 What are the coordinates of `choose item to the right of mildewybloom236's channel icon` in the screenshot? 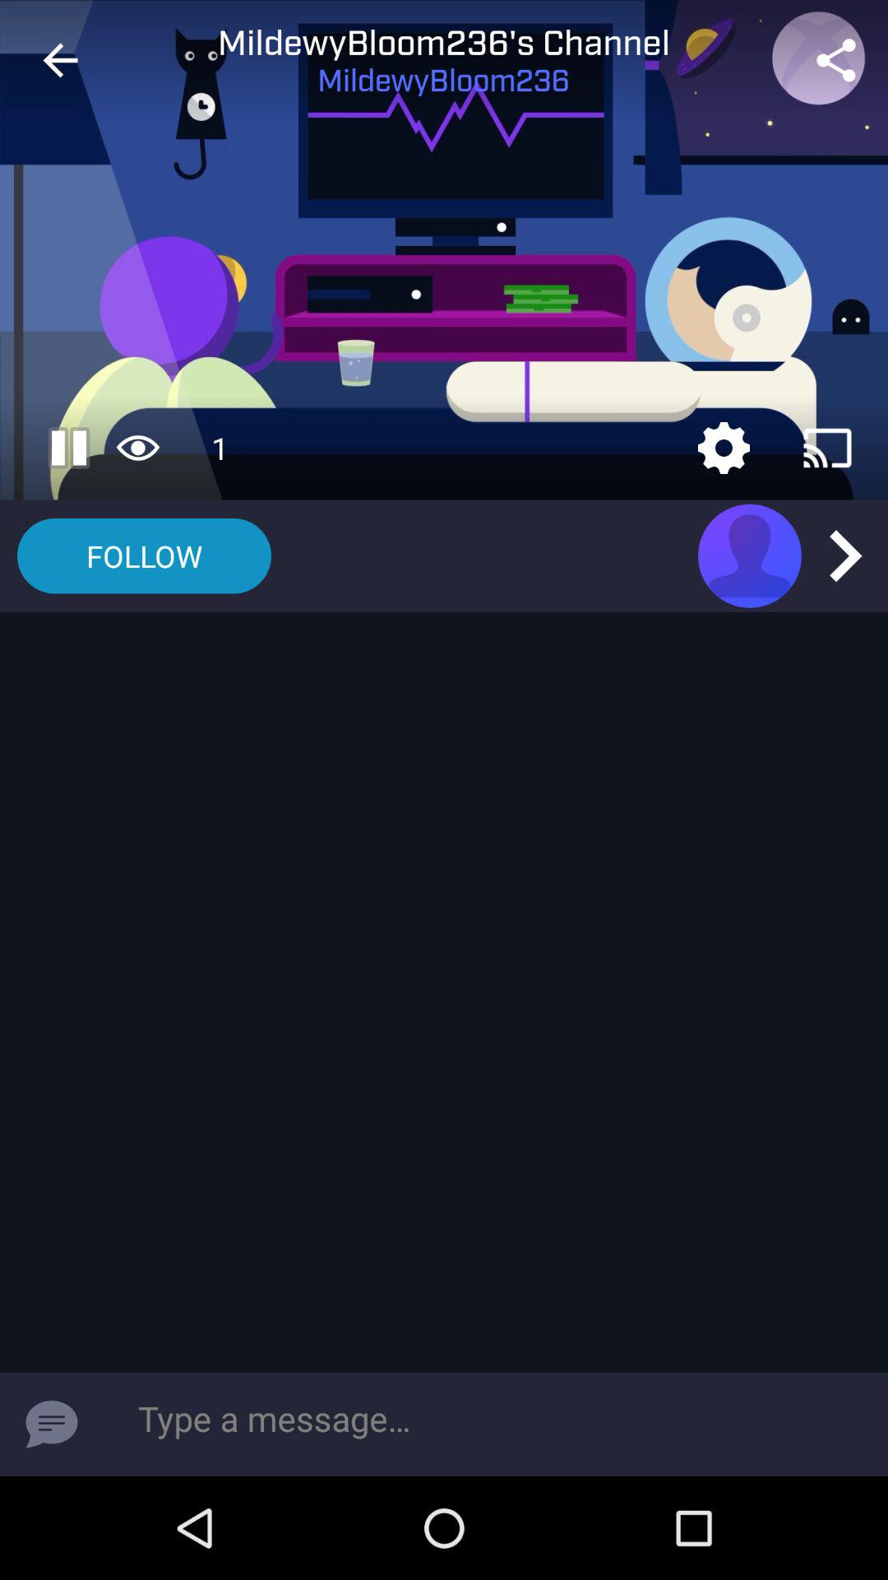 It's located at (835, 60).